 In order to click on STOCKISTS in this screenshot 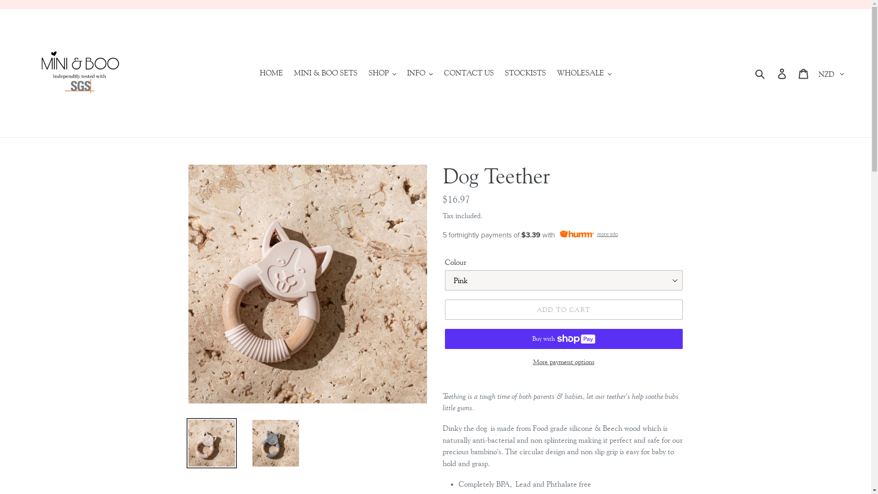, I will do `click(525, 73)`.